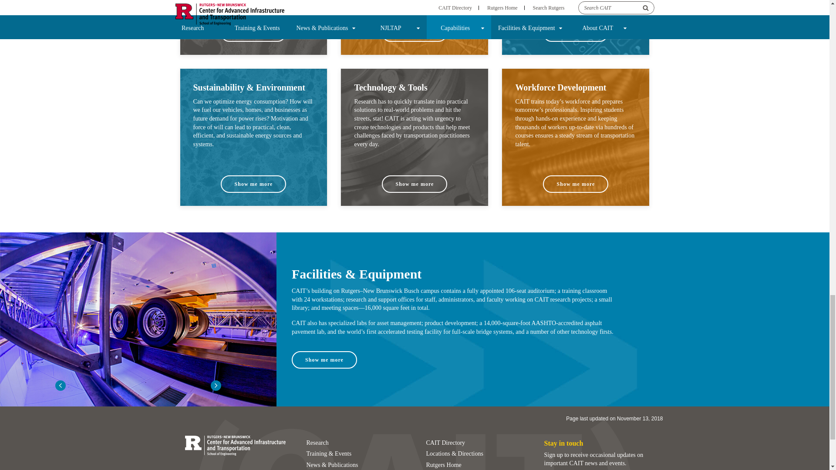  I want to click on Show me more, so click(253, 33).